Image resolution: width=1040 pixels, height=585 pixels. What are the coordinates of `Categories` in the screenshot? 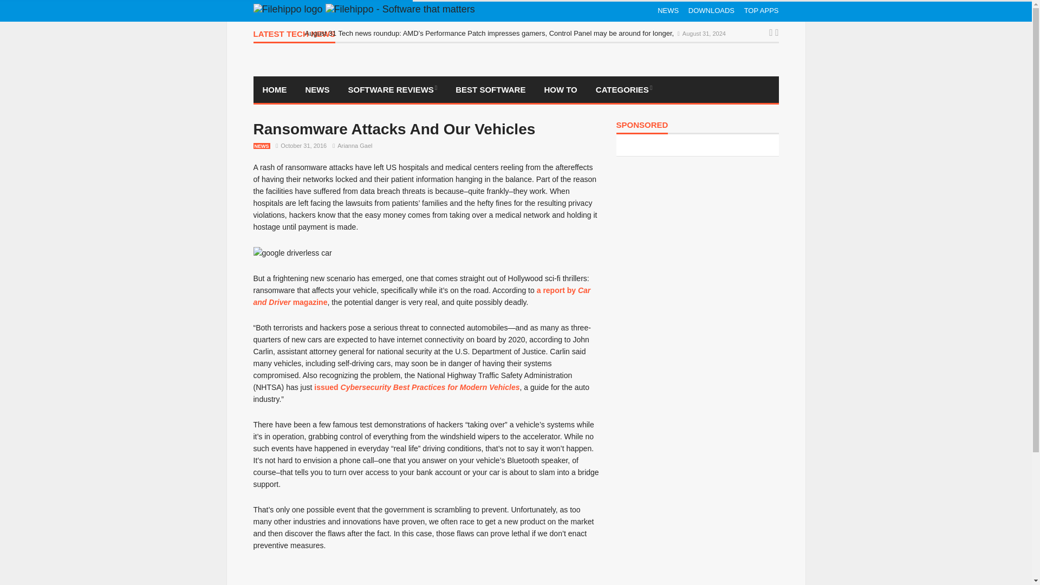 It's located at (624, 90).